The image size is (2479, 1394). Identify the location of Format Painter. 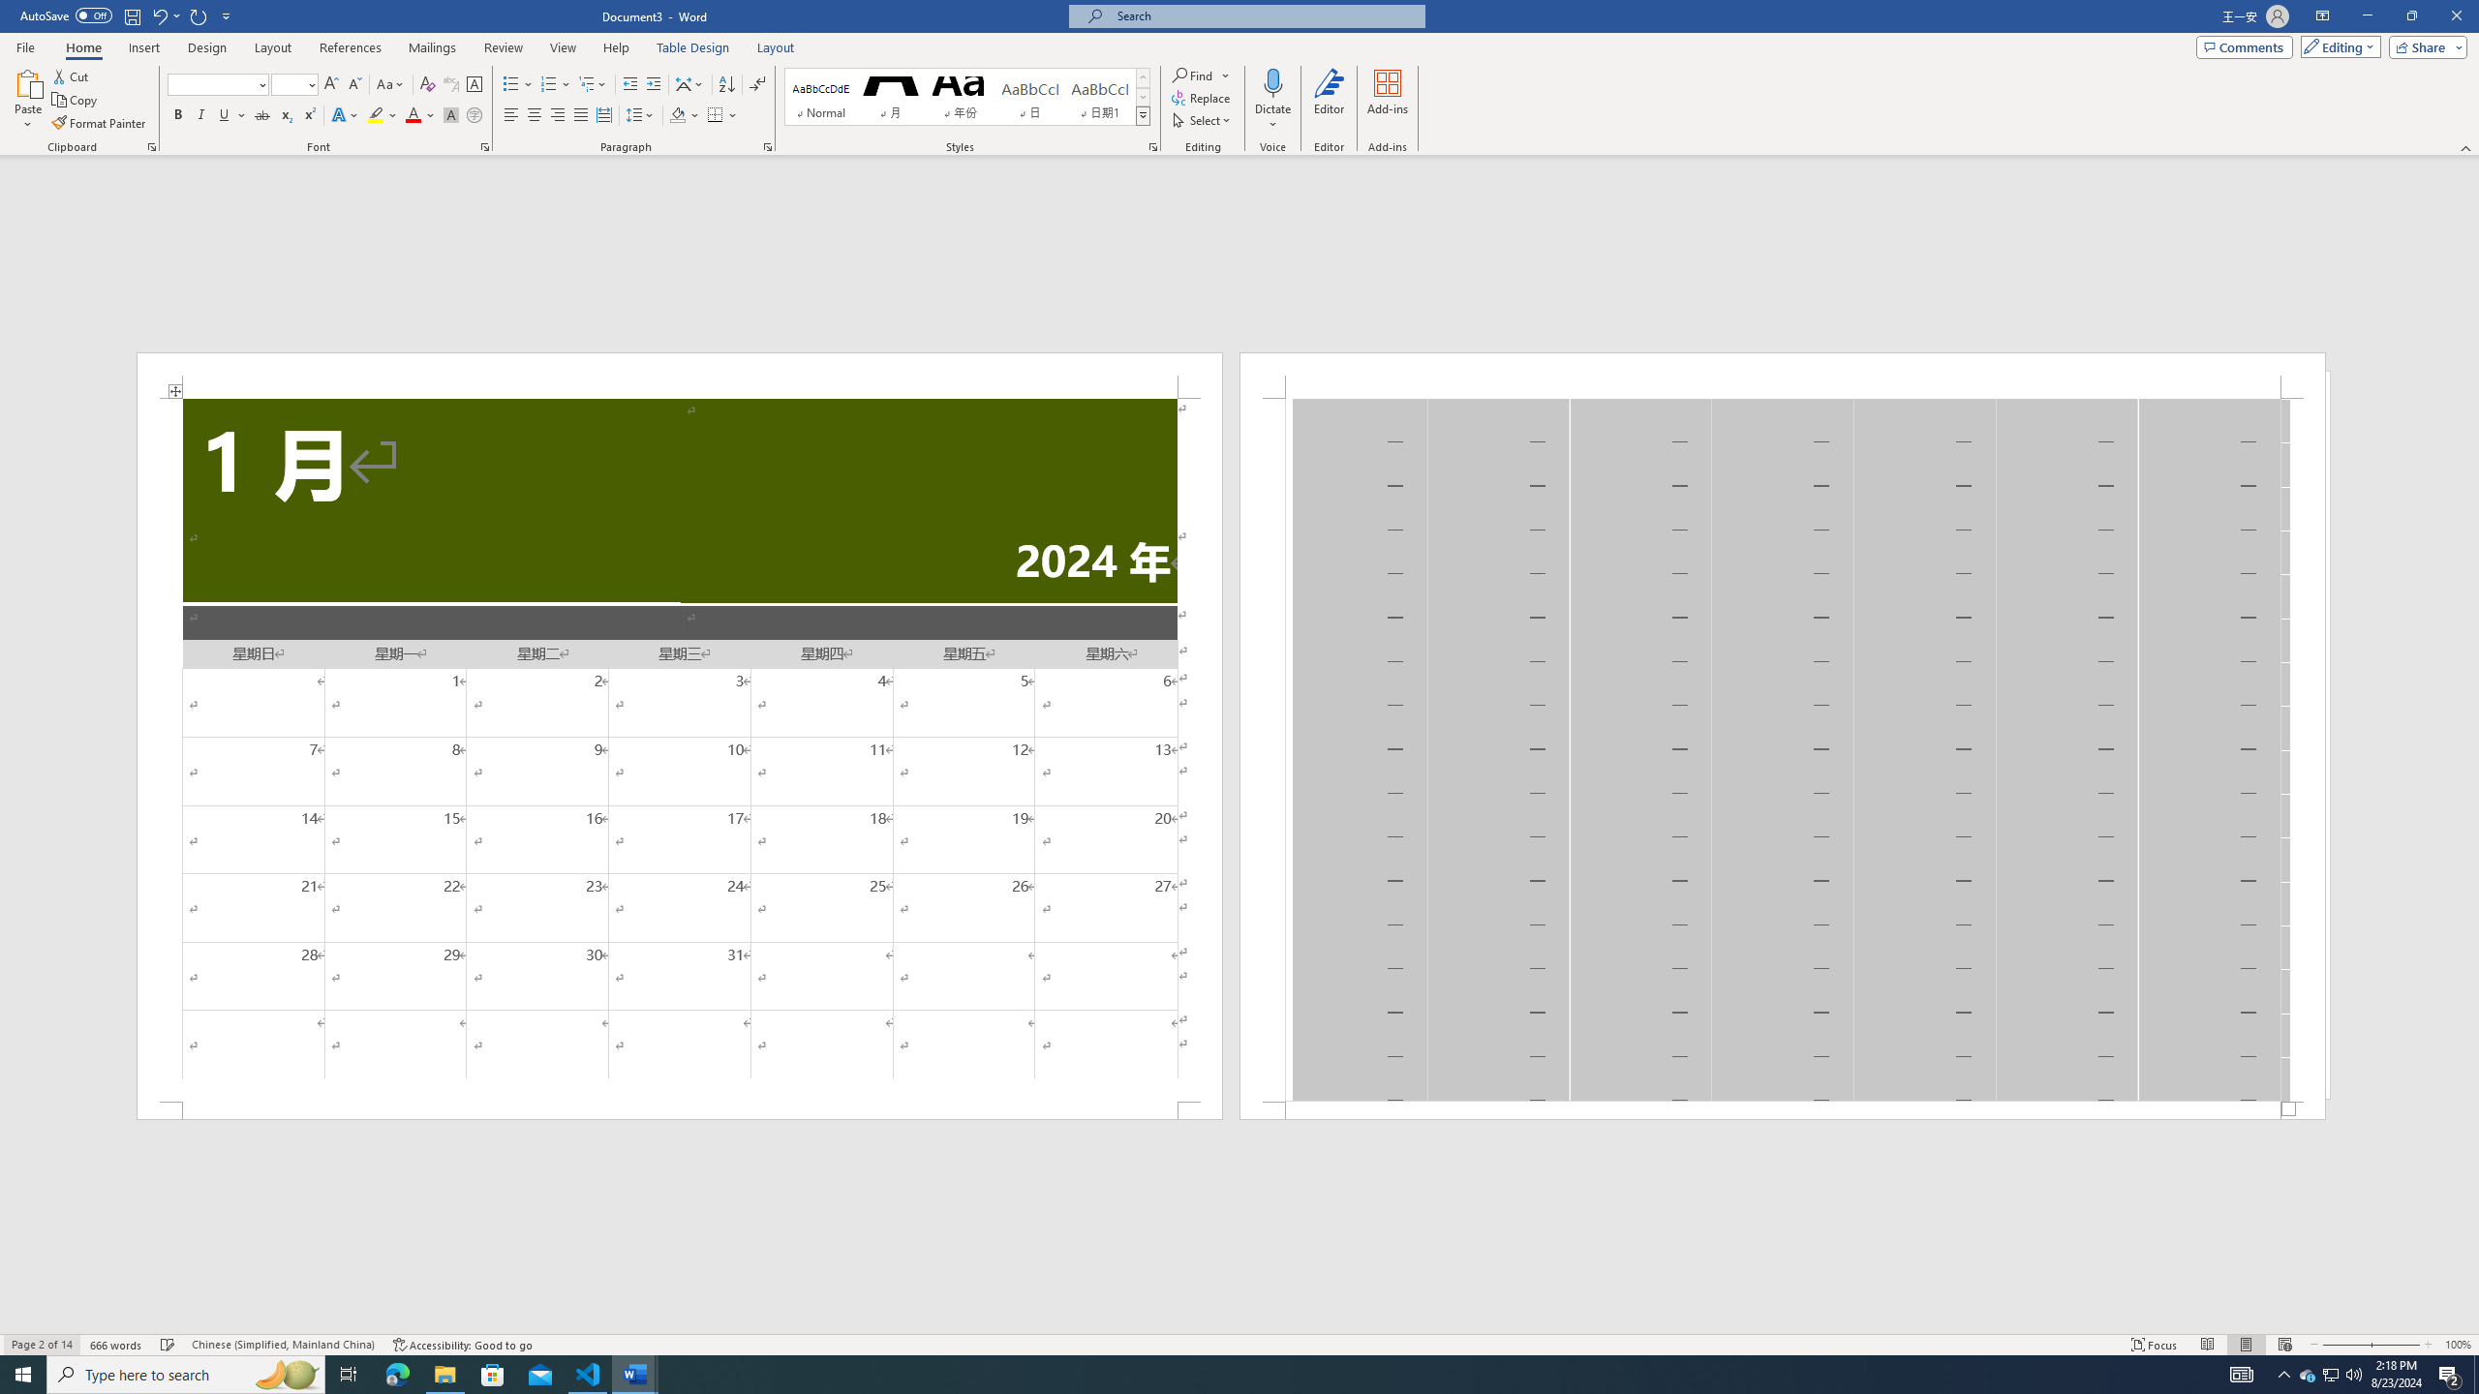
(101, 124).